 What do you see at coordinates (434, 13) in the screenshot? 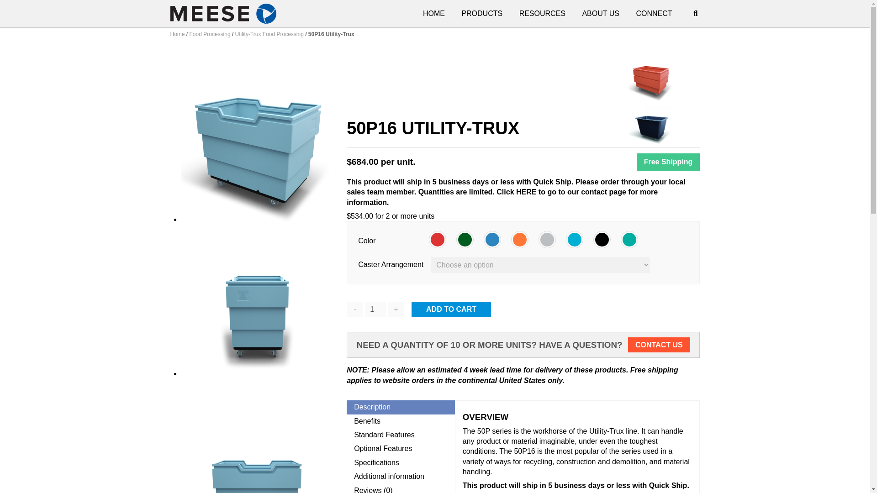
I see `HOME` at bounding box center [434, 13].